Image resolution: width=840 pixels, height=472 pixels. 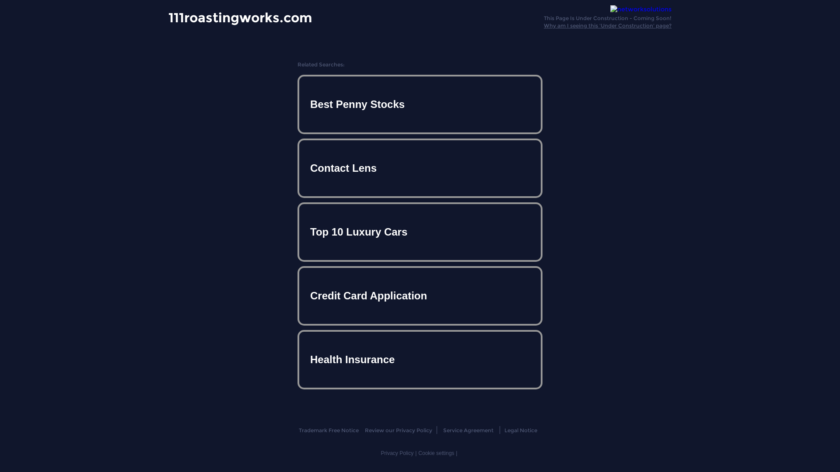 What do you see at coordinates (420, 104) in the screenshot?
I see `Best Penny Stocks` at bounding box center [420, 104].